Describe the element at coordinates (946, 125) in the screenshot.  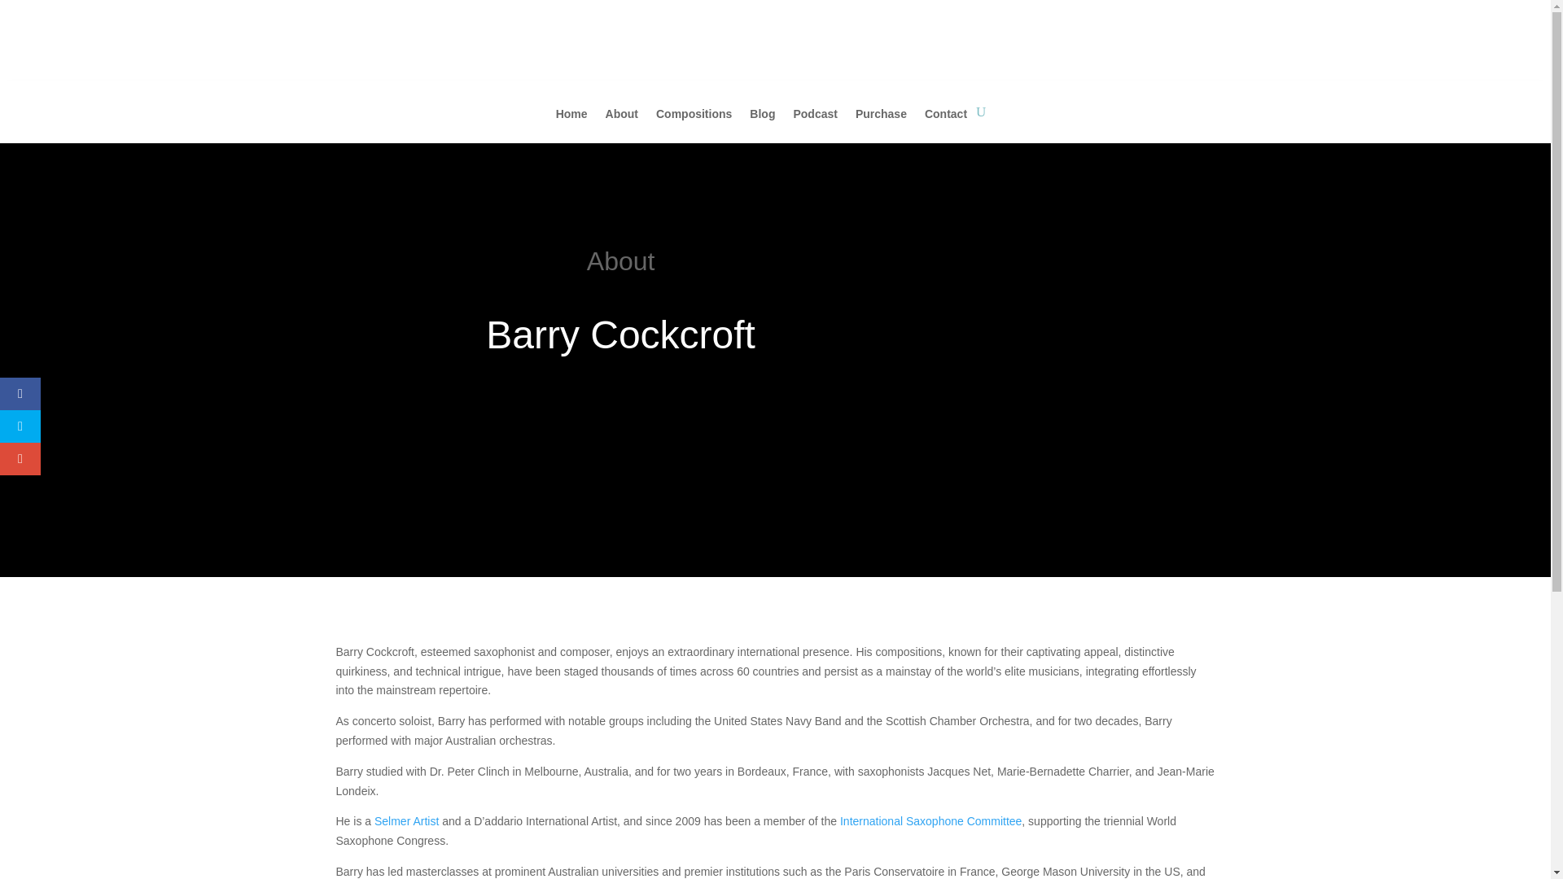
I see `Contact` at that location.